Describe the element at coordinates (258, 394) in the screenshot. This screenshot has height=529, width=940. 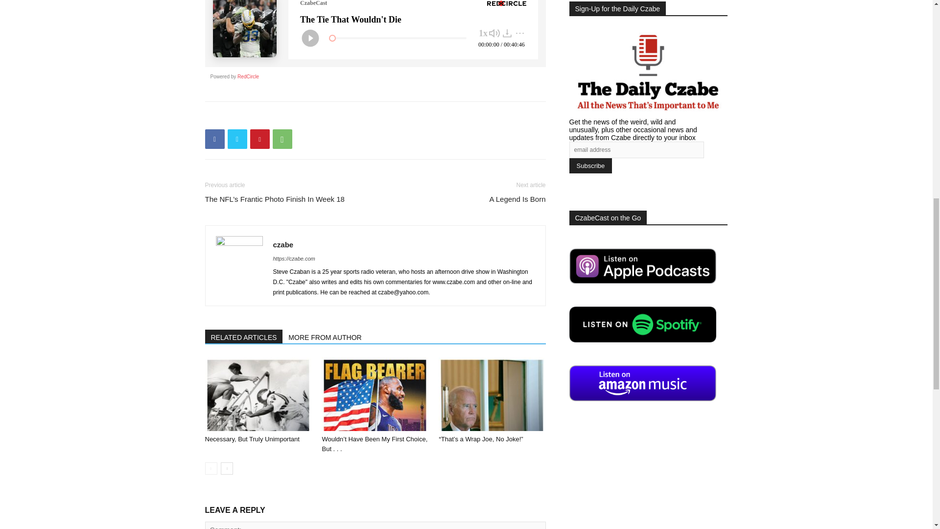
I see `Necessary, But Truly Unimportant` at that location.